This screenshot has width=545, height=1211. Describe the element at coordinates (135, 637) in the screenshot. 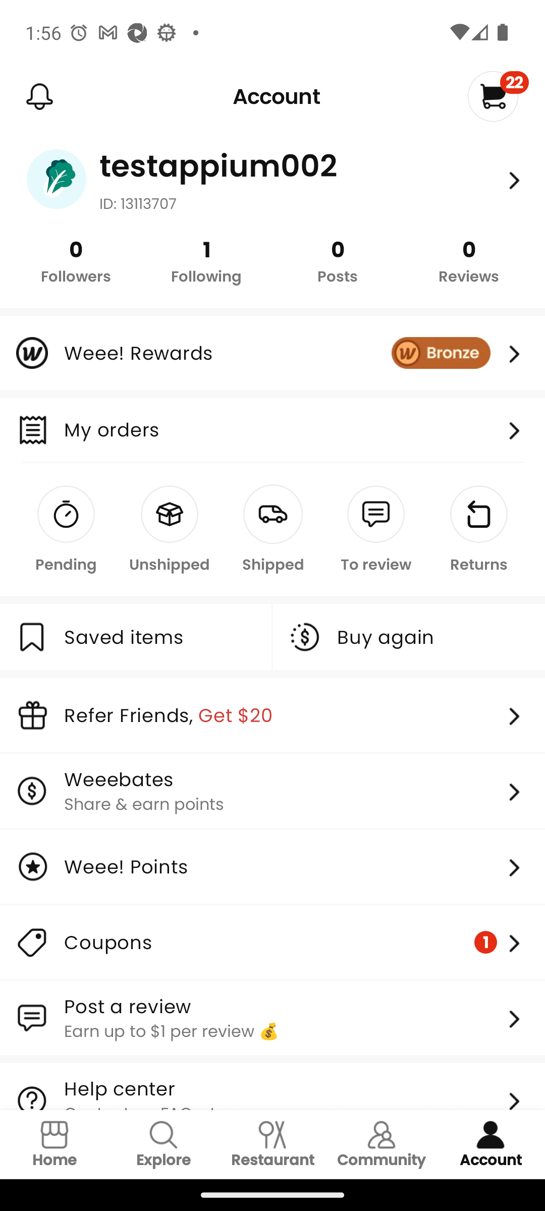

I see `Saved items` at that location.